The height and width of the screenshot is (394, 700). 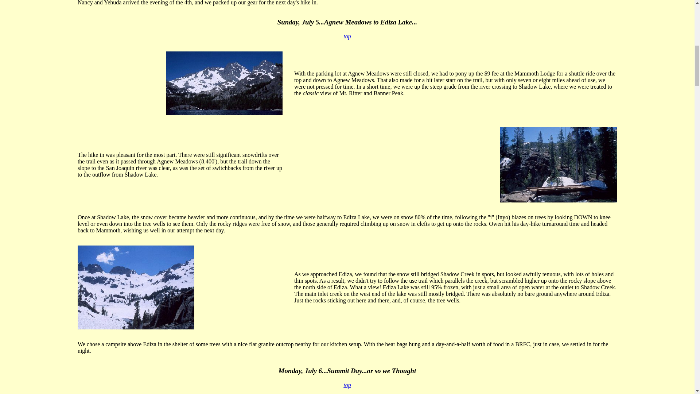 What do you see at coordinates (347, 22) in the screenshot?
I see `Sunday, July 5...Agnew Meadows to Ediza Lake...` at bounding box center [347, 22].